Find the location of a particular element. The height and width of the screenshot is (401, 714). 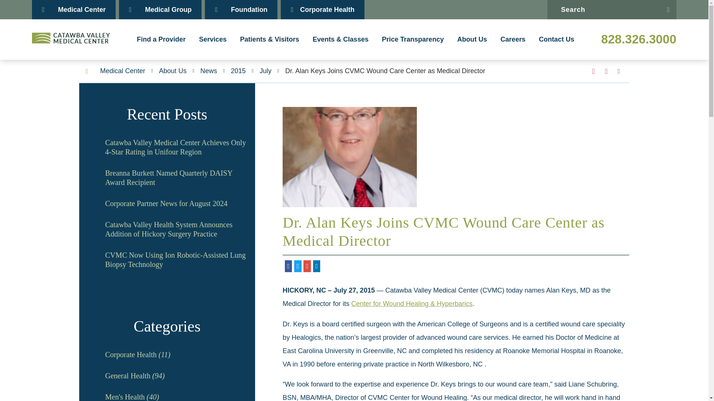

Catawba Valley Medical Center is located at coordinates (71, 38).